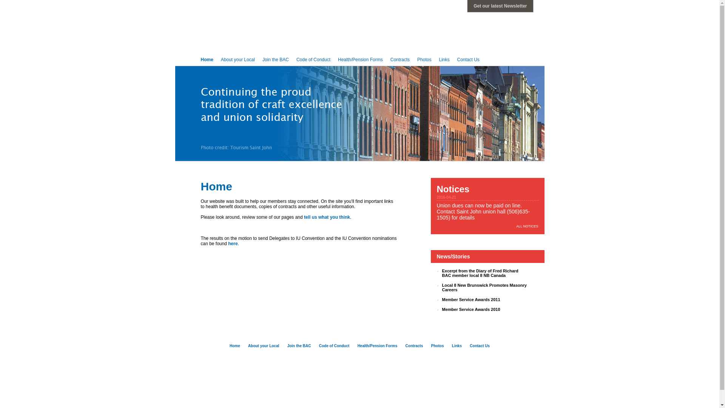 Image resolution: width=725 pixels, height=408 pixels. What do you see at coordinates (233, 244) in the screenshot?
I see `here` at bounding box center [233, 244].